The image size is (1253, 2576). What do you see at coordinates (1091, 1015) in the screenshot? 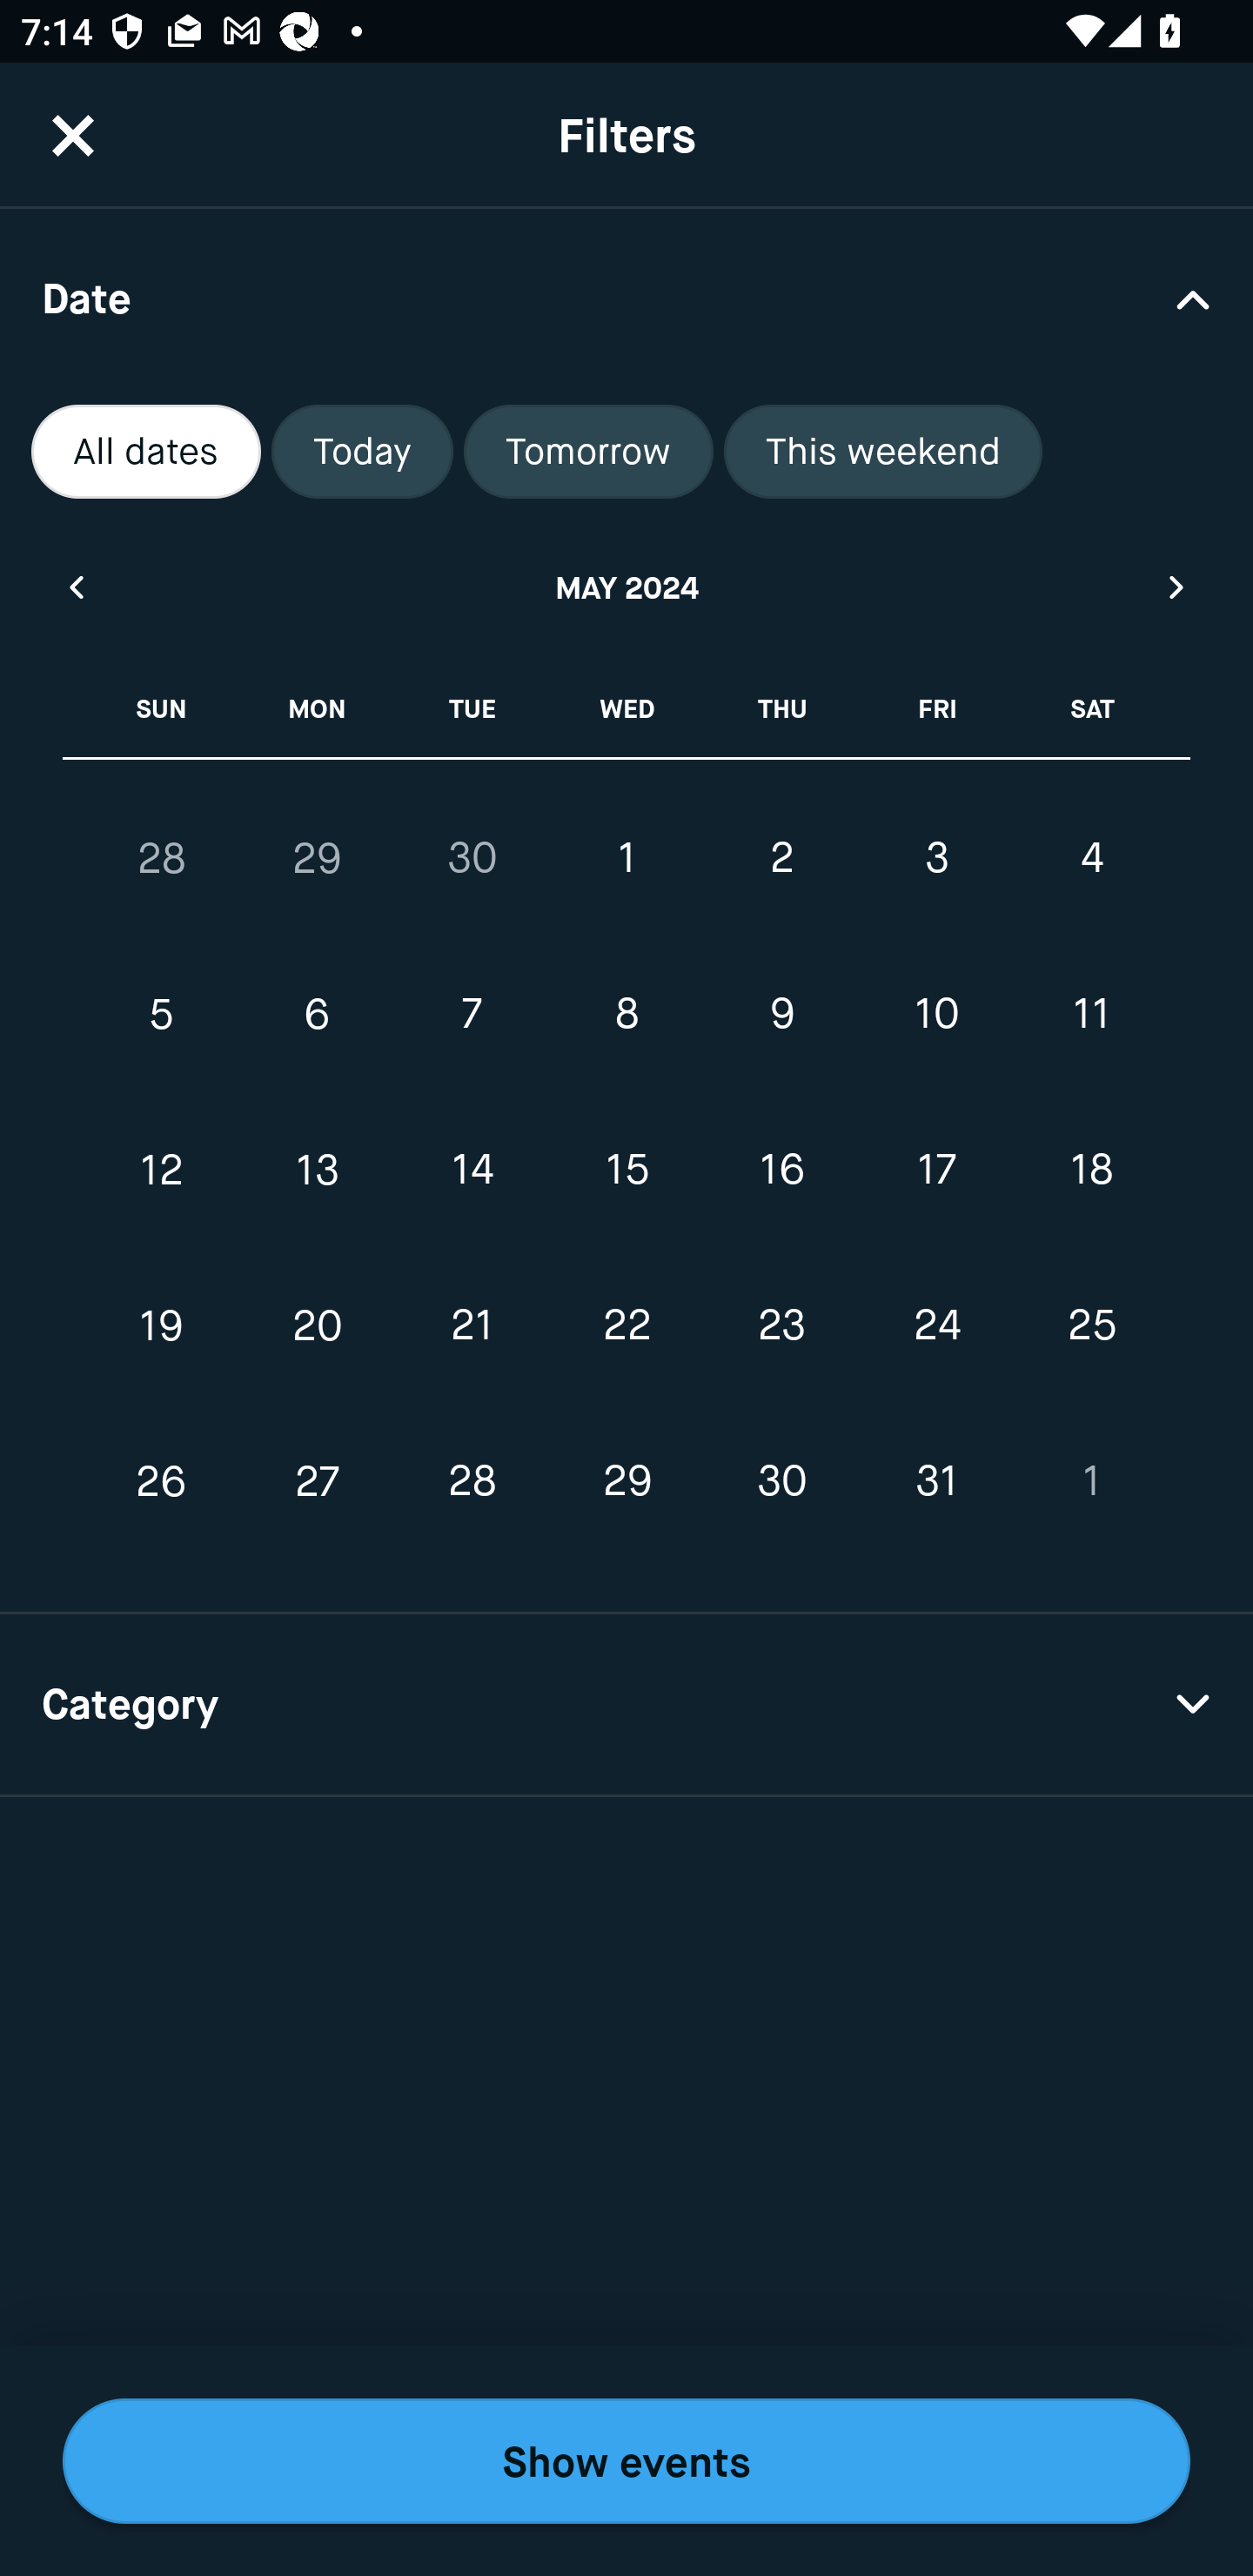
I see `11` at bounding box center [1091, 1015].